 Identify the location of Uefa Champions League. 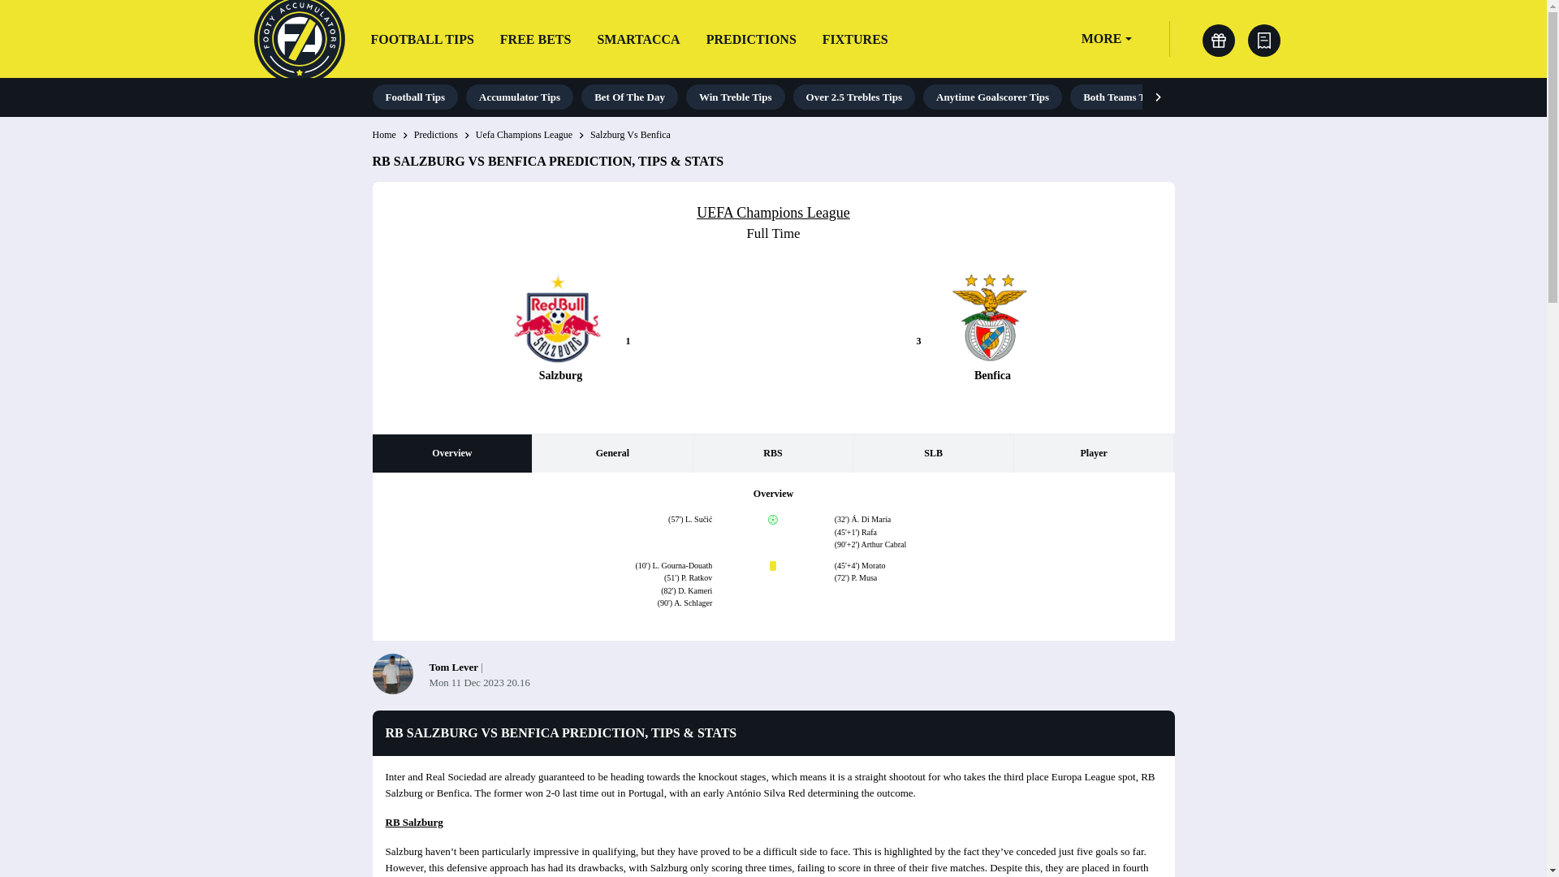
(523, 135).